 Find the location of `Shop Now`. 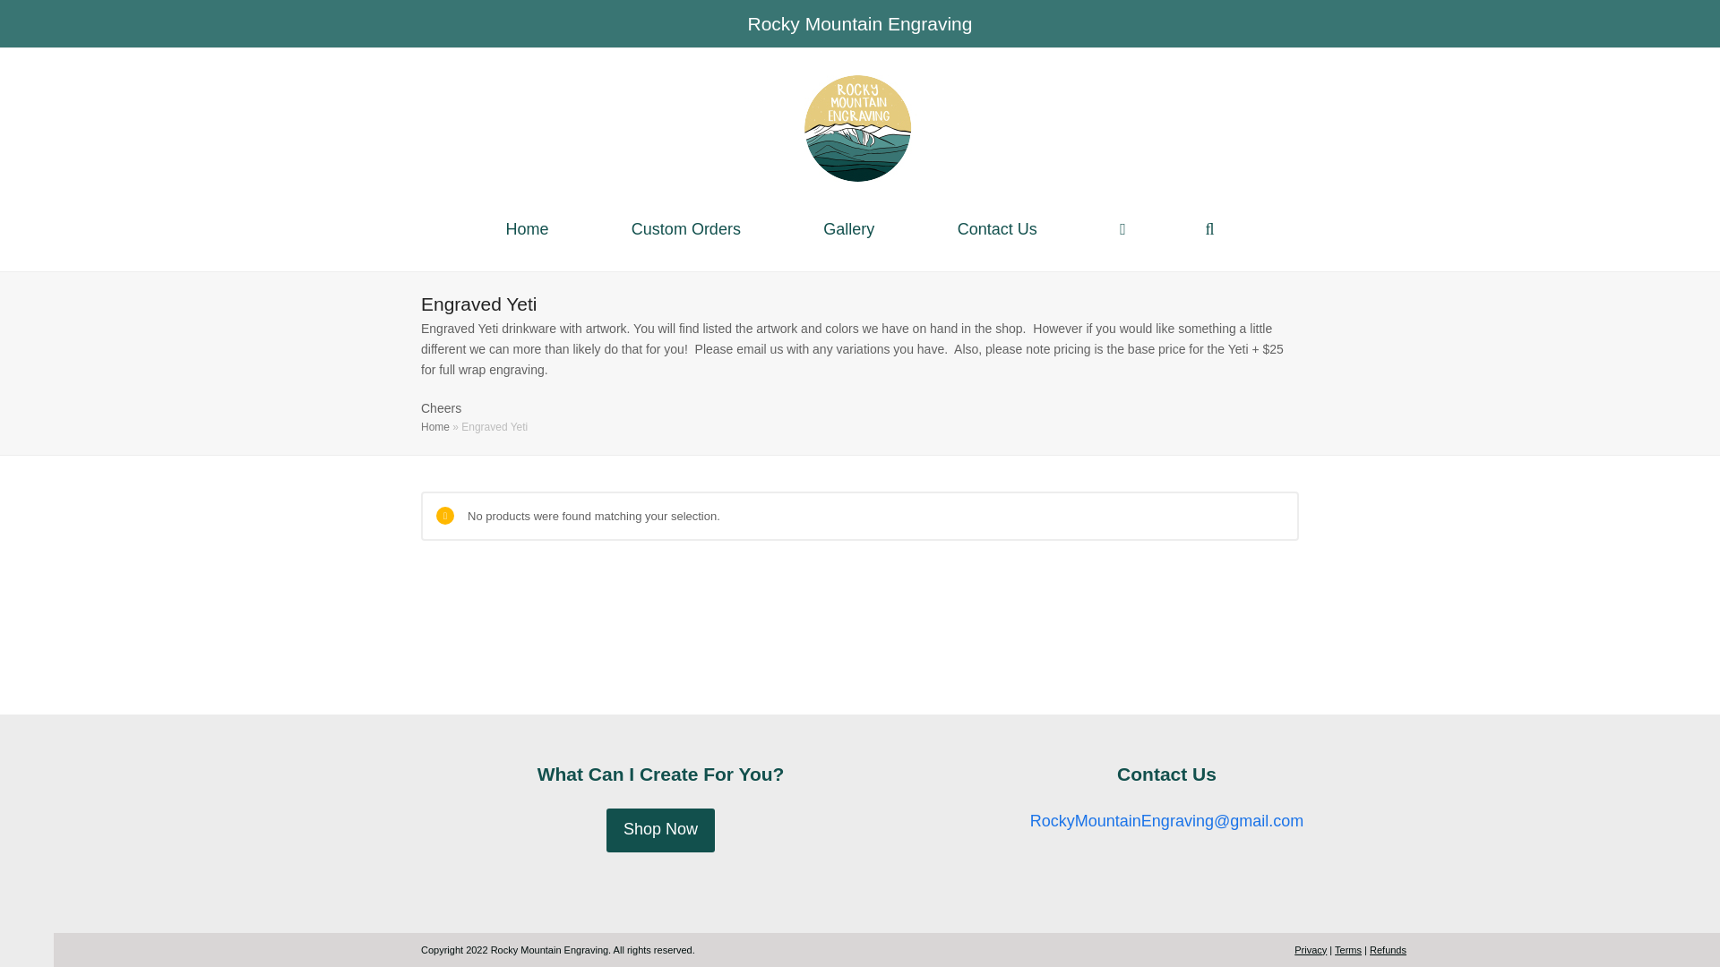

Shop Now is located at coordinates (661, 829).